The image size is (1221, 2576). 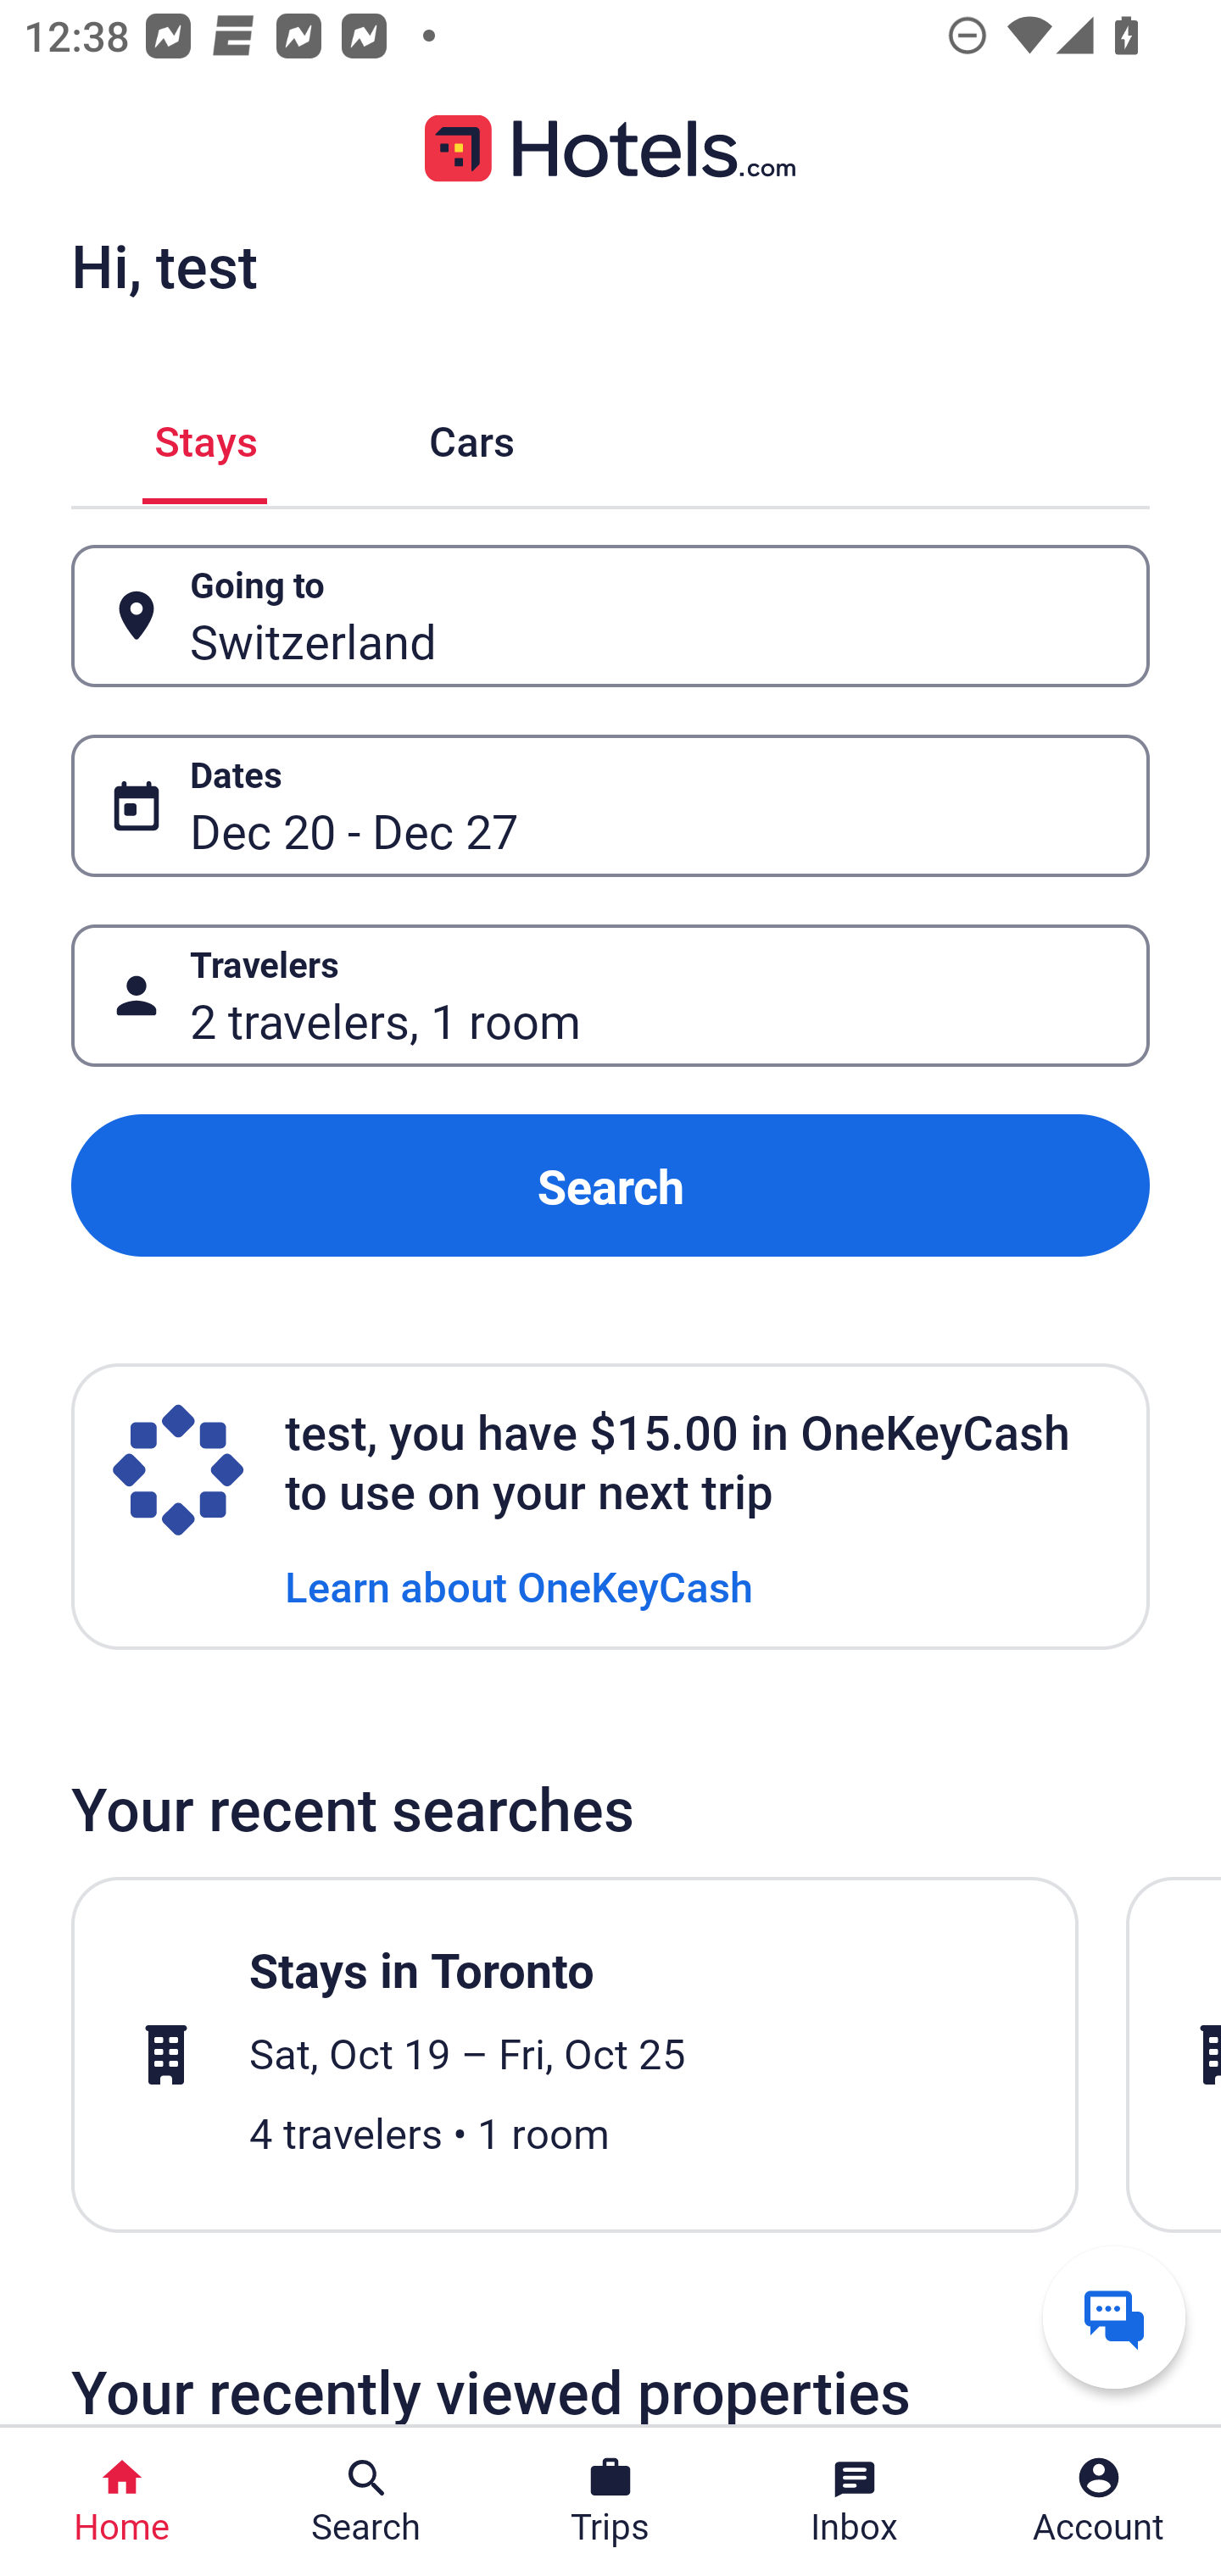 What do you see at coordinates (610, 2501) in the screenshot?
I see `Trips Trips Button` at bounding box center [610, 2501].